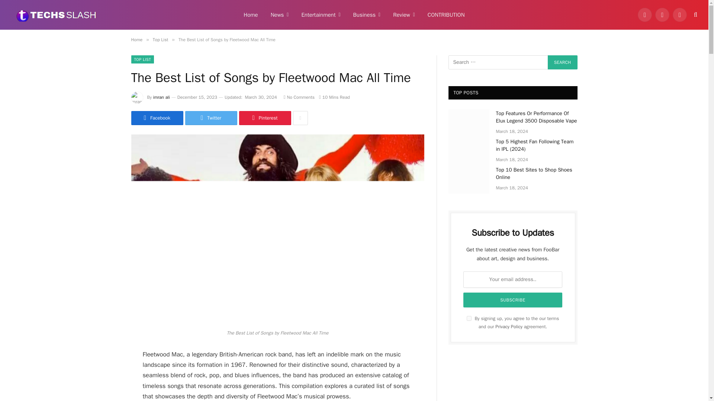  I want to click on Posts by imran ali, so click(161, 97).